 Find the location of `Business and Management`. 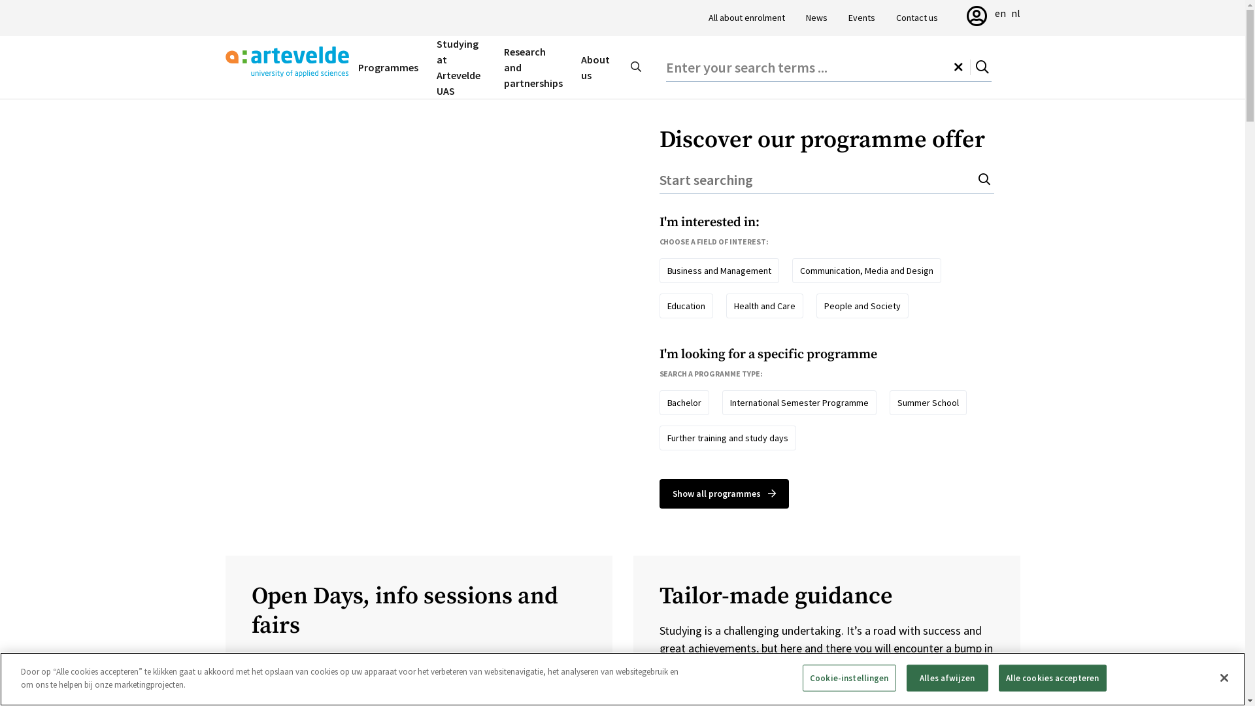

Business and Management is located at coordinates (719, 271).